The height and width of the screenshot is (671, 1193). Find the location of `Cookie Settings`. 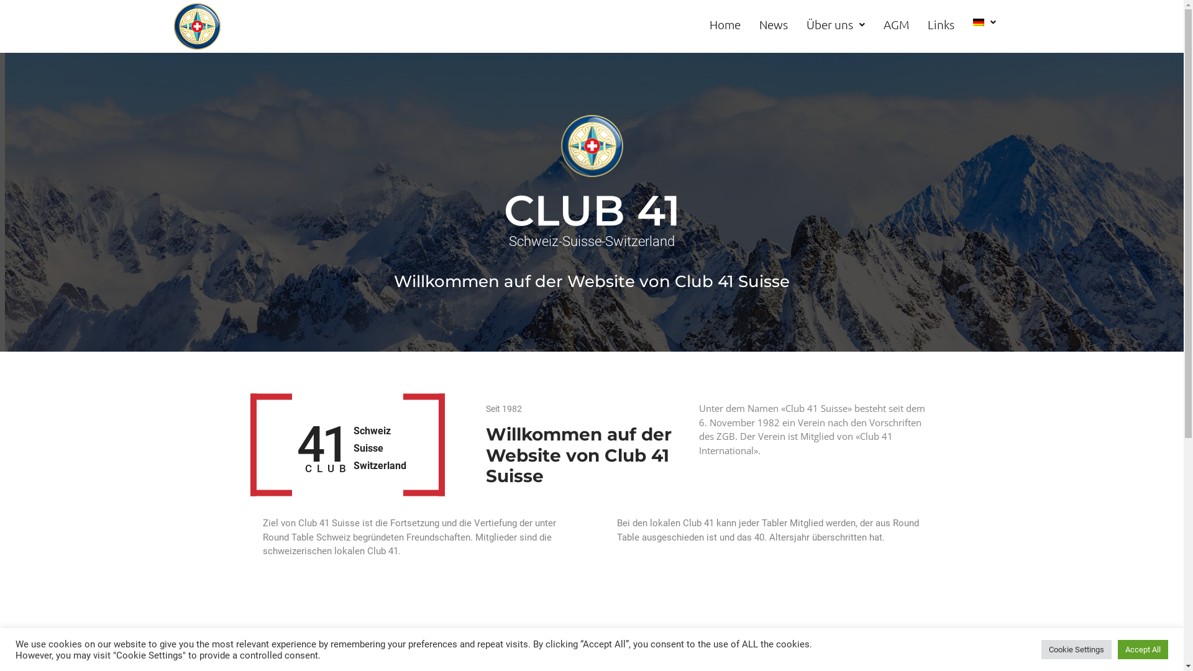

Cookie Settings is located at coordinates (1076, 650).